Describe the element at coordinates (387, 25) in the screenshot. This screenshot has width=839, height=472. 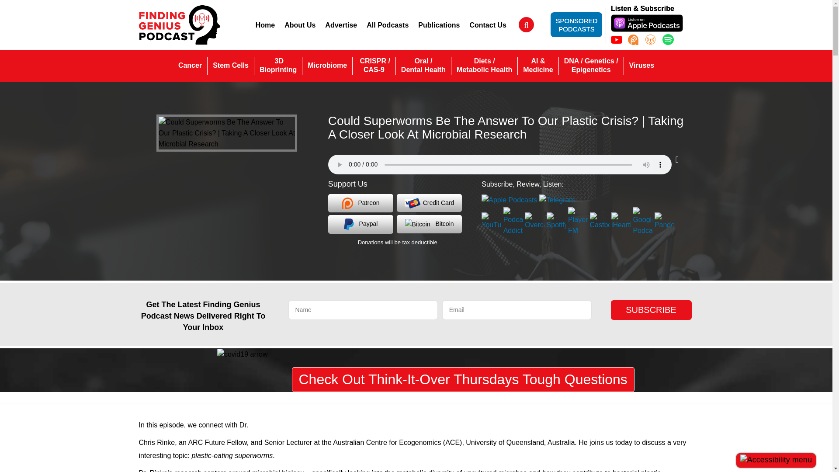
I see `All Podcasts` at that location.